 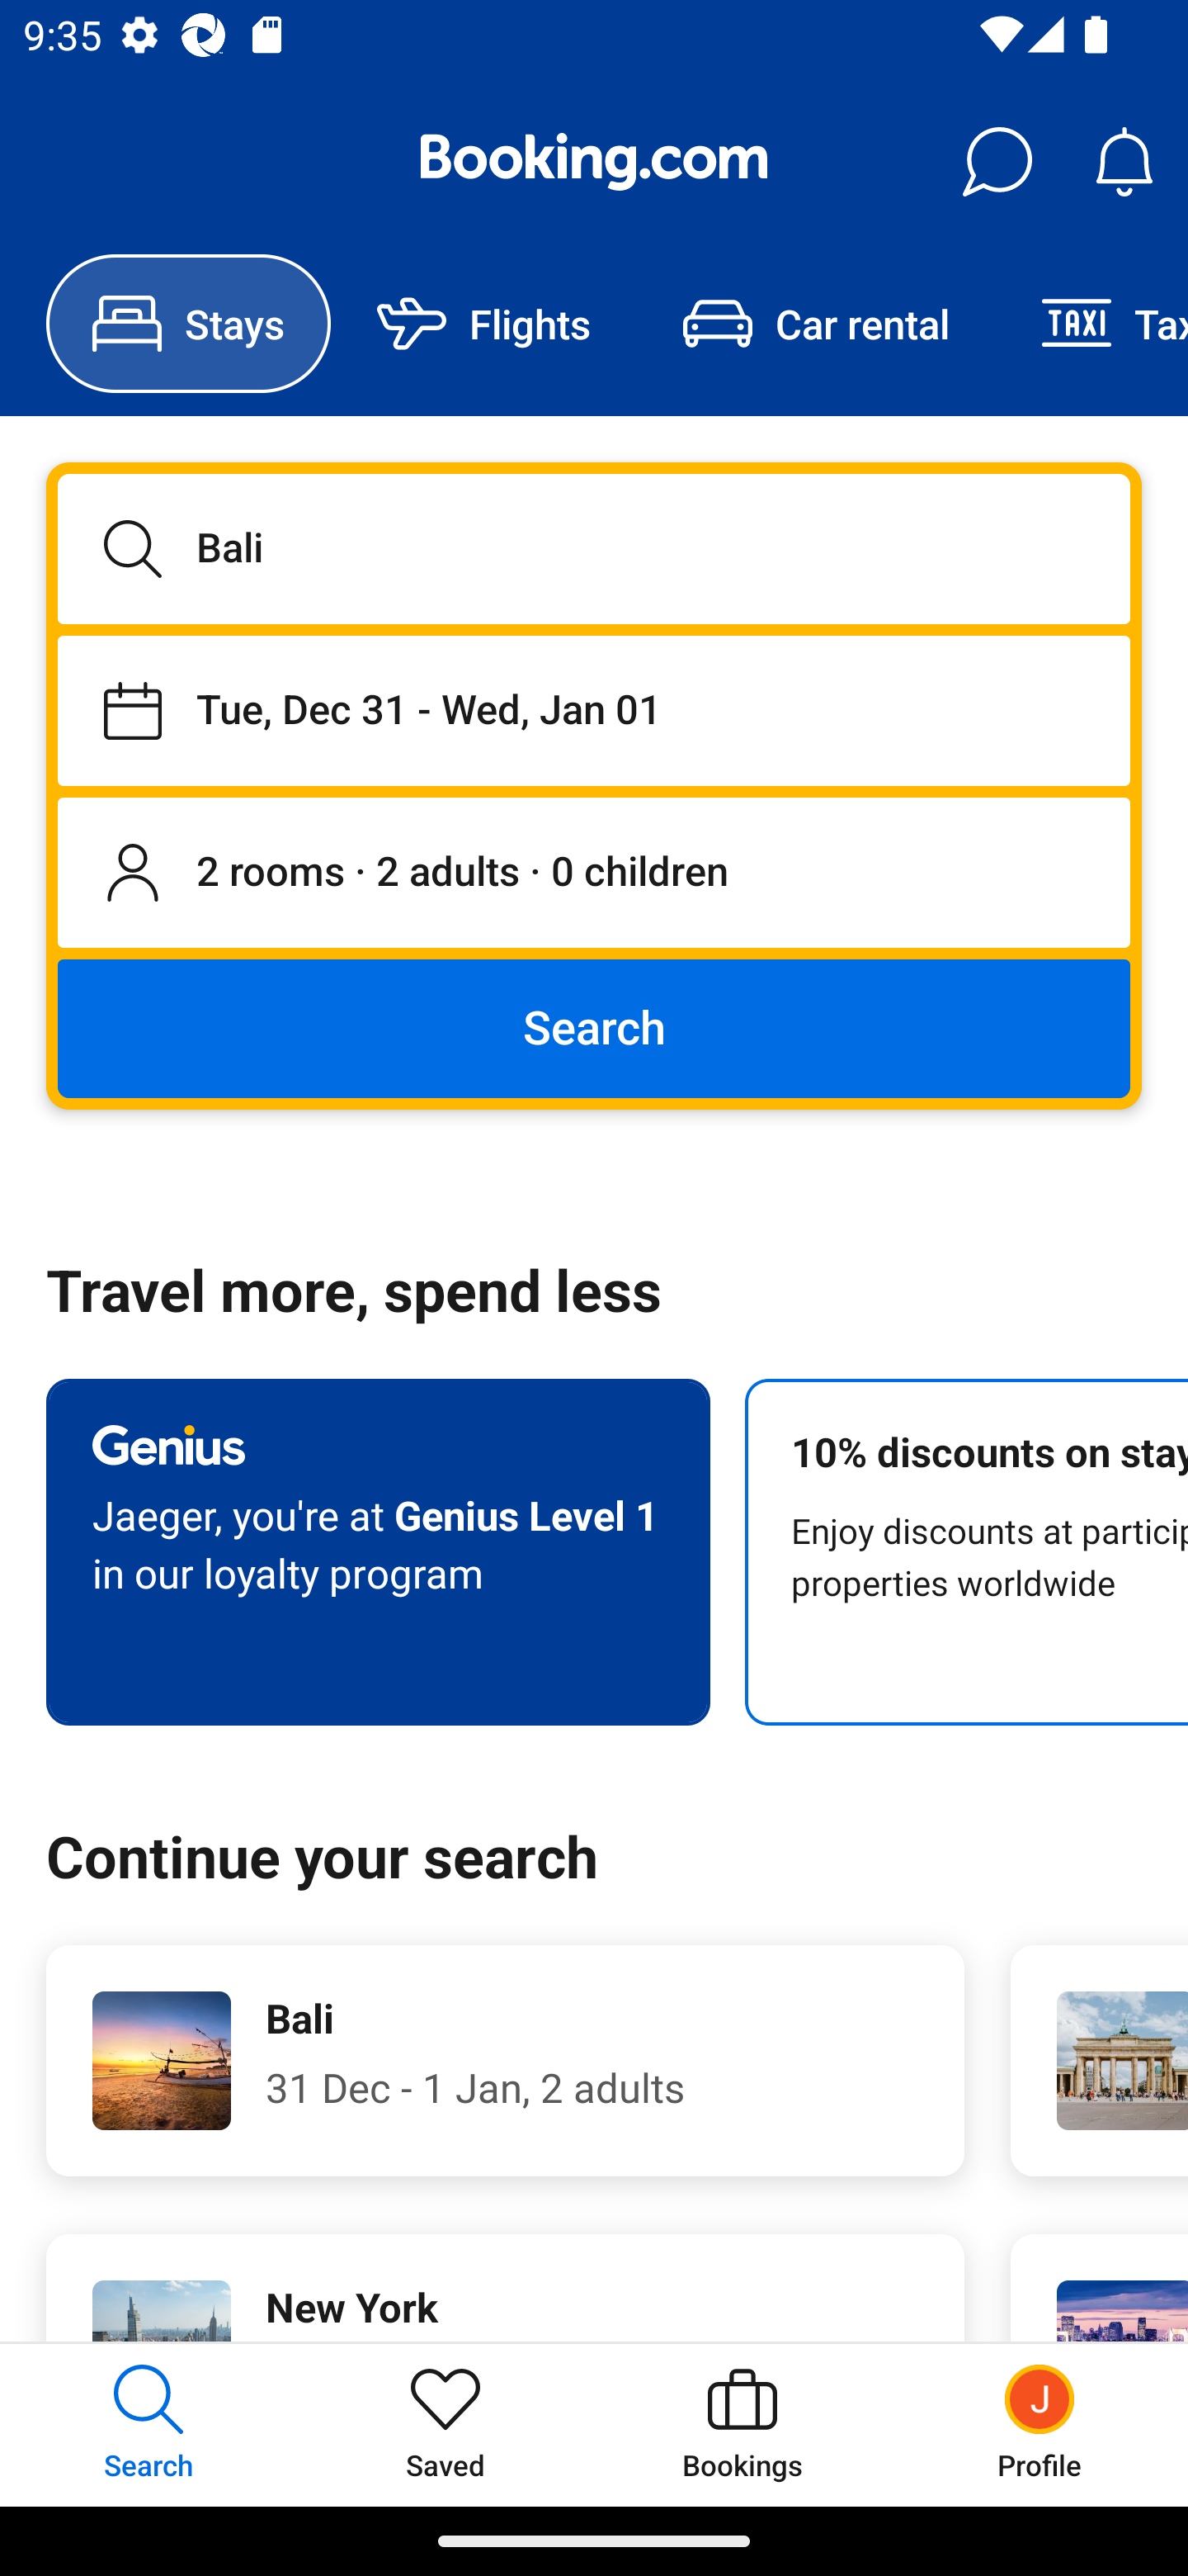 What do you see at coordinates (1124, 162) in the screenshot?
I see `Notifications` at bounding box center [1124, 162].